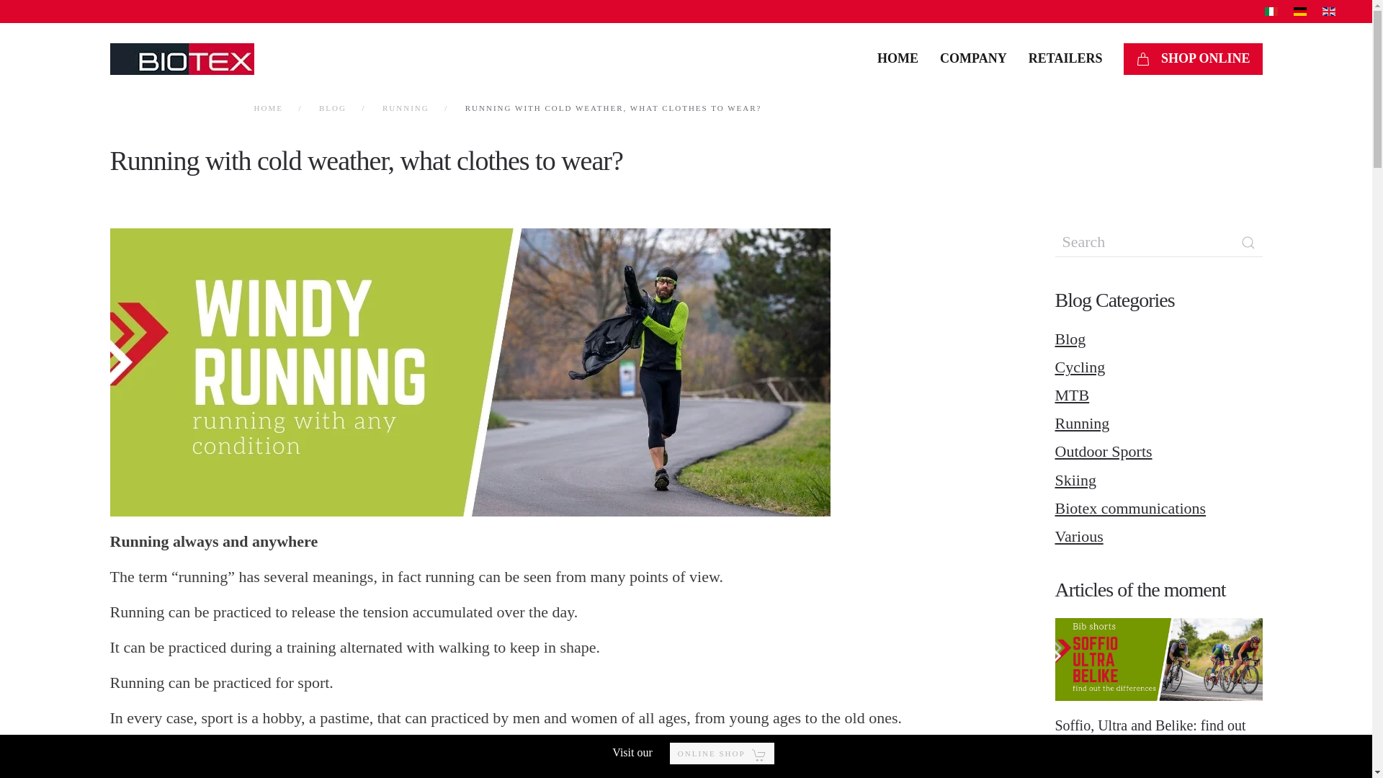 The height and width of the screenshot is (778, 1383). What do you see at coordinates (1192, 59) in the screenshot?
I see `SHOP ONLINE` at bounding box center [1192, 59].